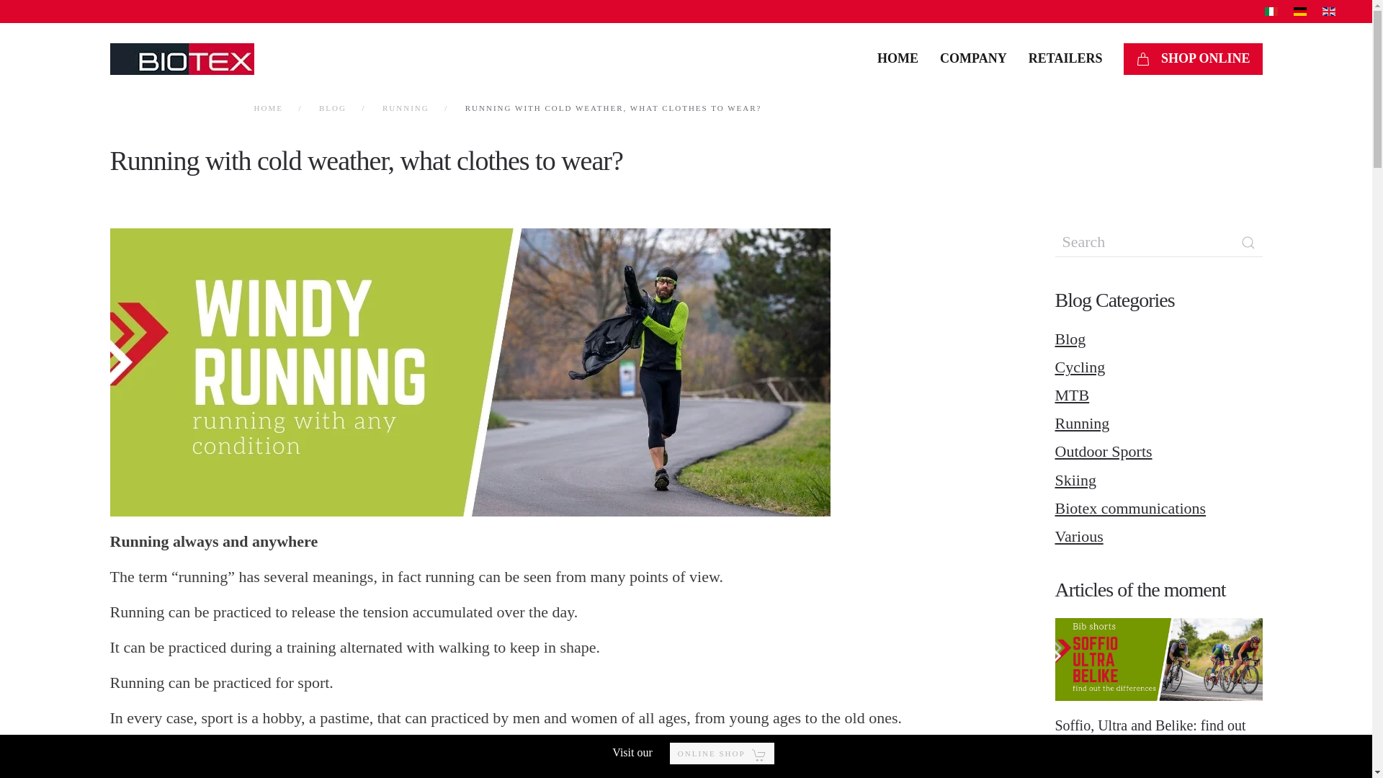 The height and width of the screenshot is (778, 1383). What do you see at coordinates (1192, 59) in the screenshot?
I see `SHOP ONLINE` at bounding box center [1192, 59].